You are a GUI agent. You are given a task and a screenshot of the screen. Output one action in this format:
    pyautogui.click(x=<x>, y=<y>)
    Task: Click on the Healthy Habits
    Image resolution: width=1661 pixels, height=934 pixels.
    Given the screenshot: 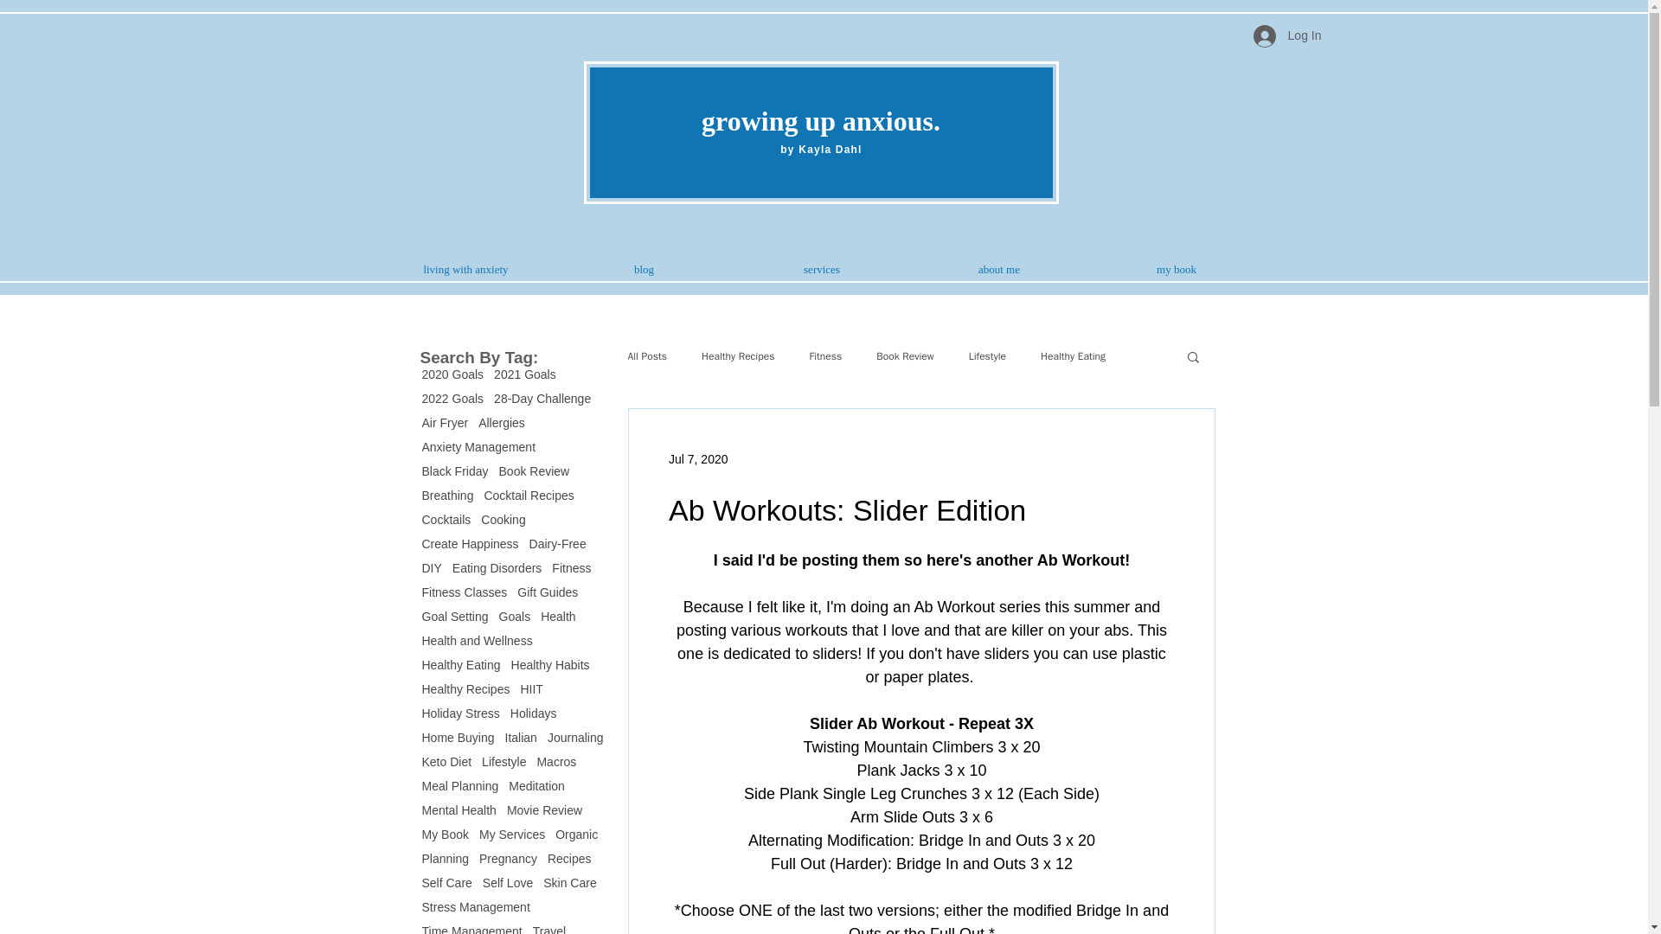 What is the action you would take?
    pyautogui.click(x=550, y=664)
    